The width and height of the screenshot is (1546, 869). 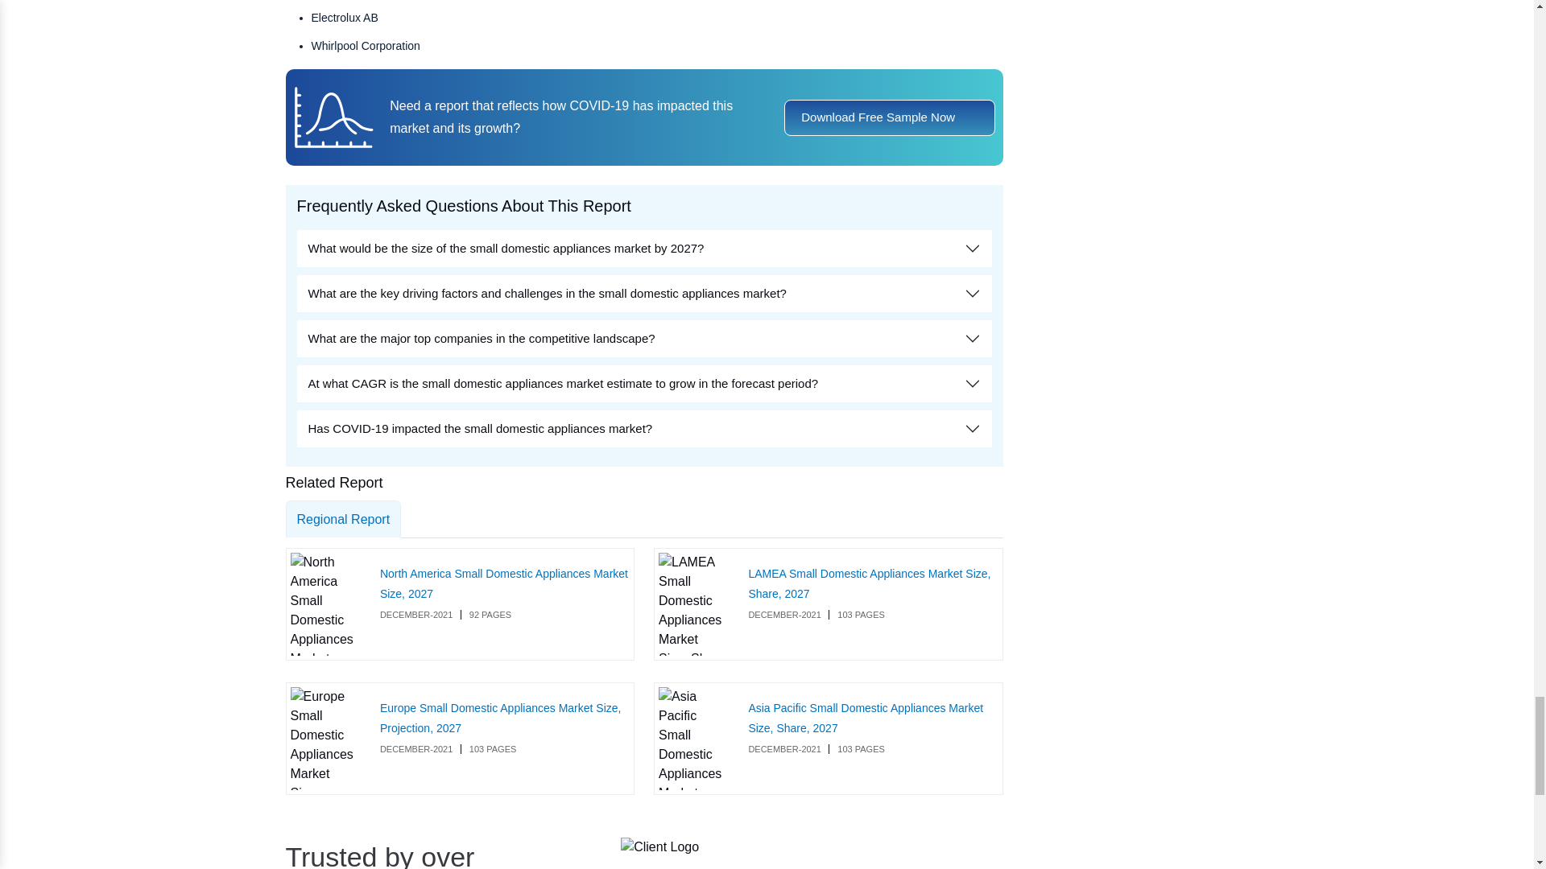 What do you see at coordinates (659, 846) in the screenshot?
I see `Client Logo` at bounding box center [659, 846].